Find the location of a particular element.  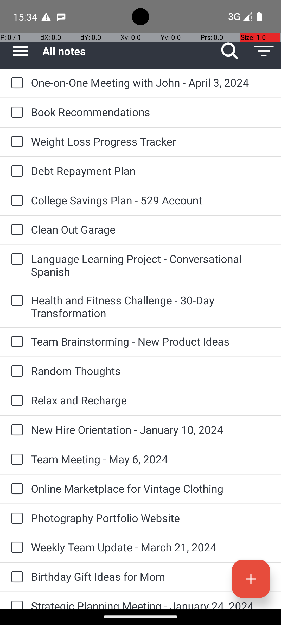

Relax and Recharge is located at coordinates (151, 400).